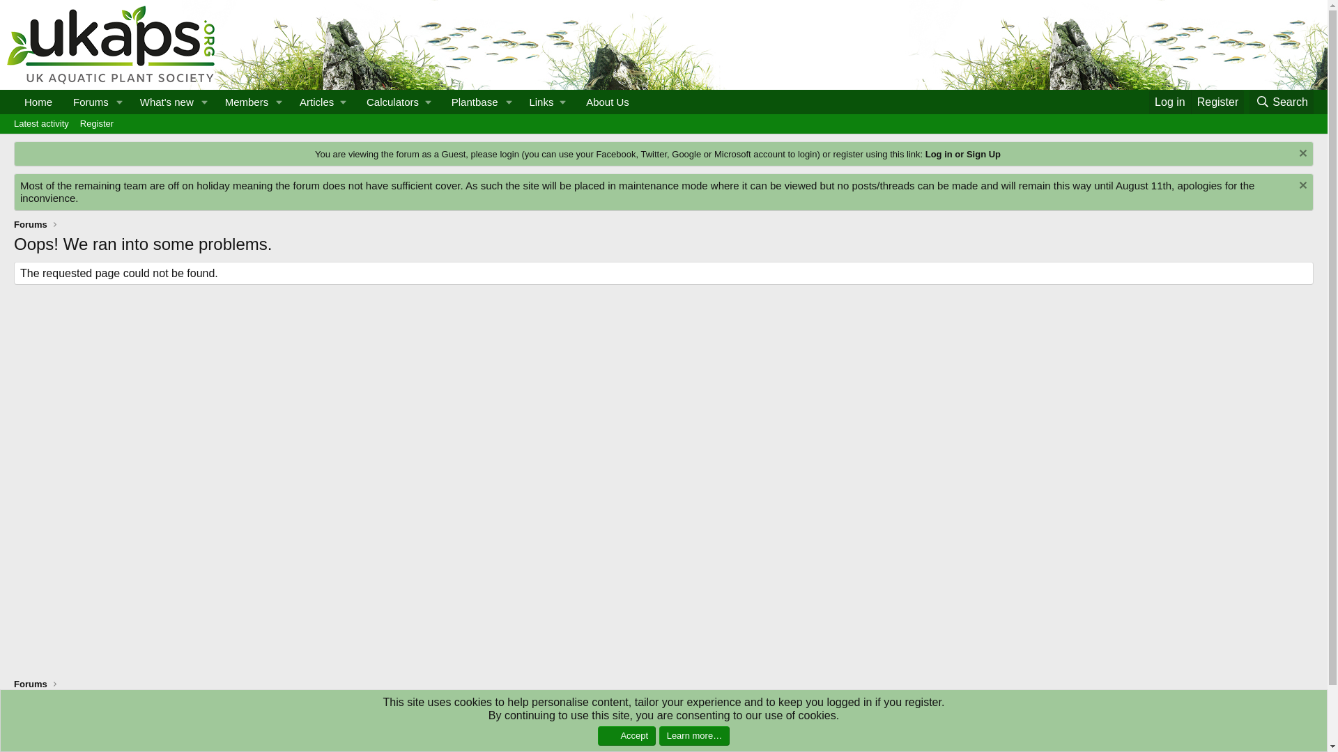 Image resolution: width=1338 pixels, height=752 pixels. What do you see at coordinates (399, 102) in the screenshot?
I see `Calculators` at bounding box center [399, 102].